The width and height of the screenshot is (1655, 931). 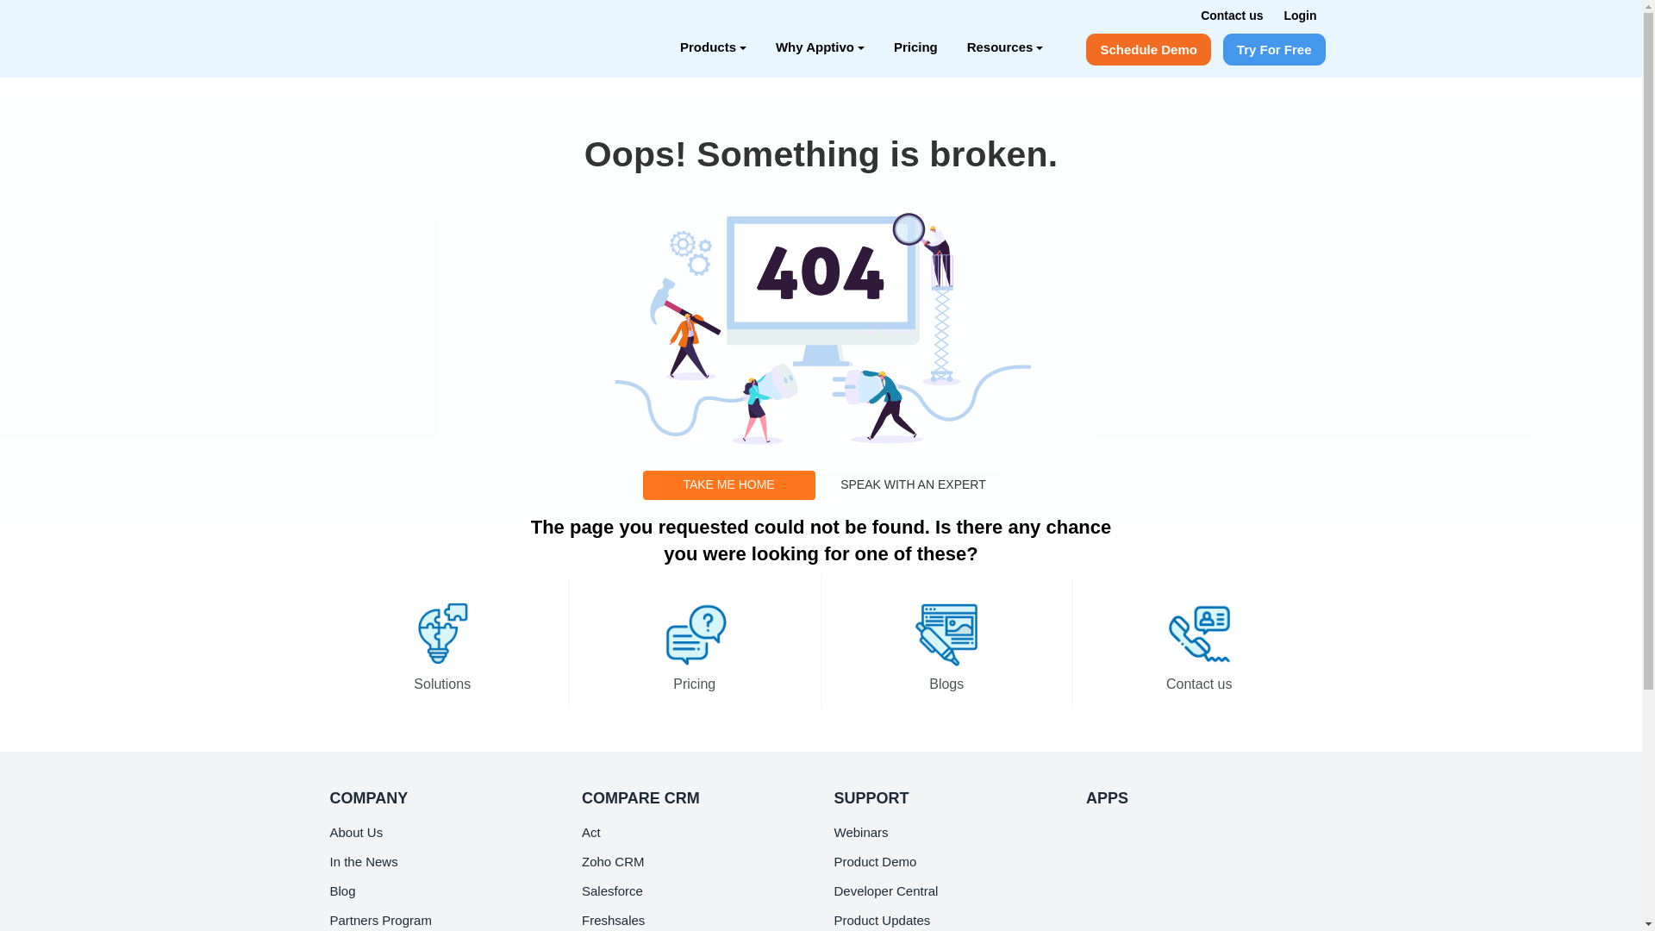 I want to click on In the News, so click(x=363, y=862).